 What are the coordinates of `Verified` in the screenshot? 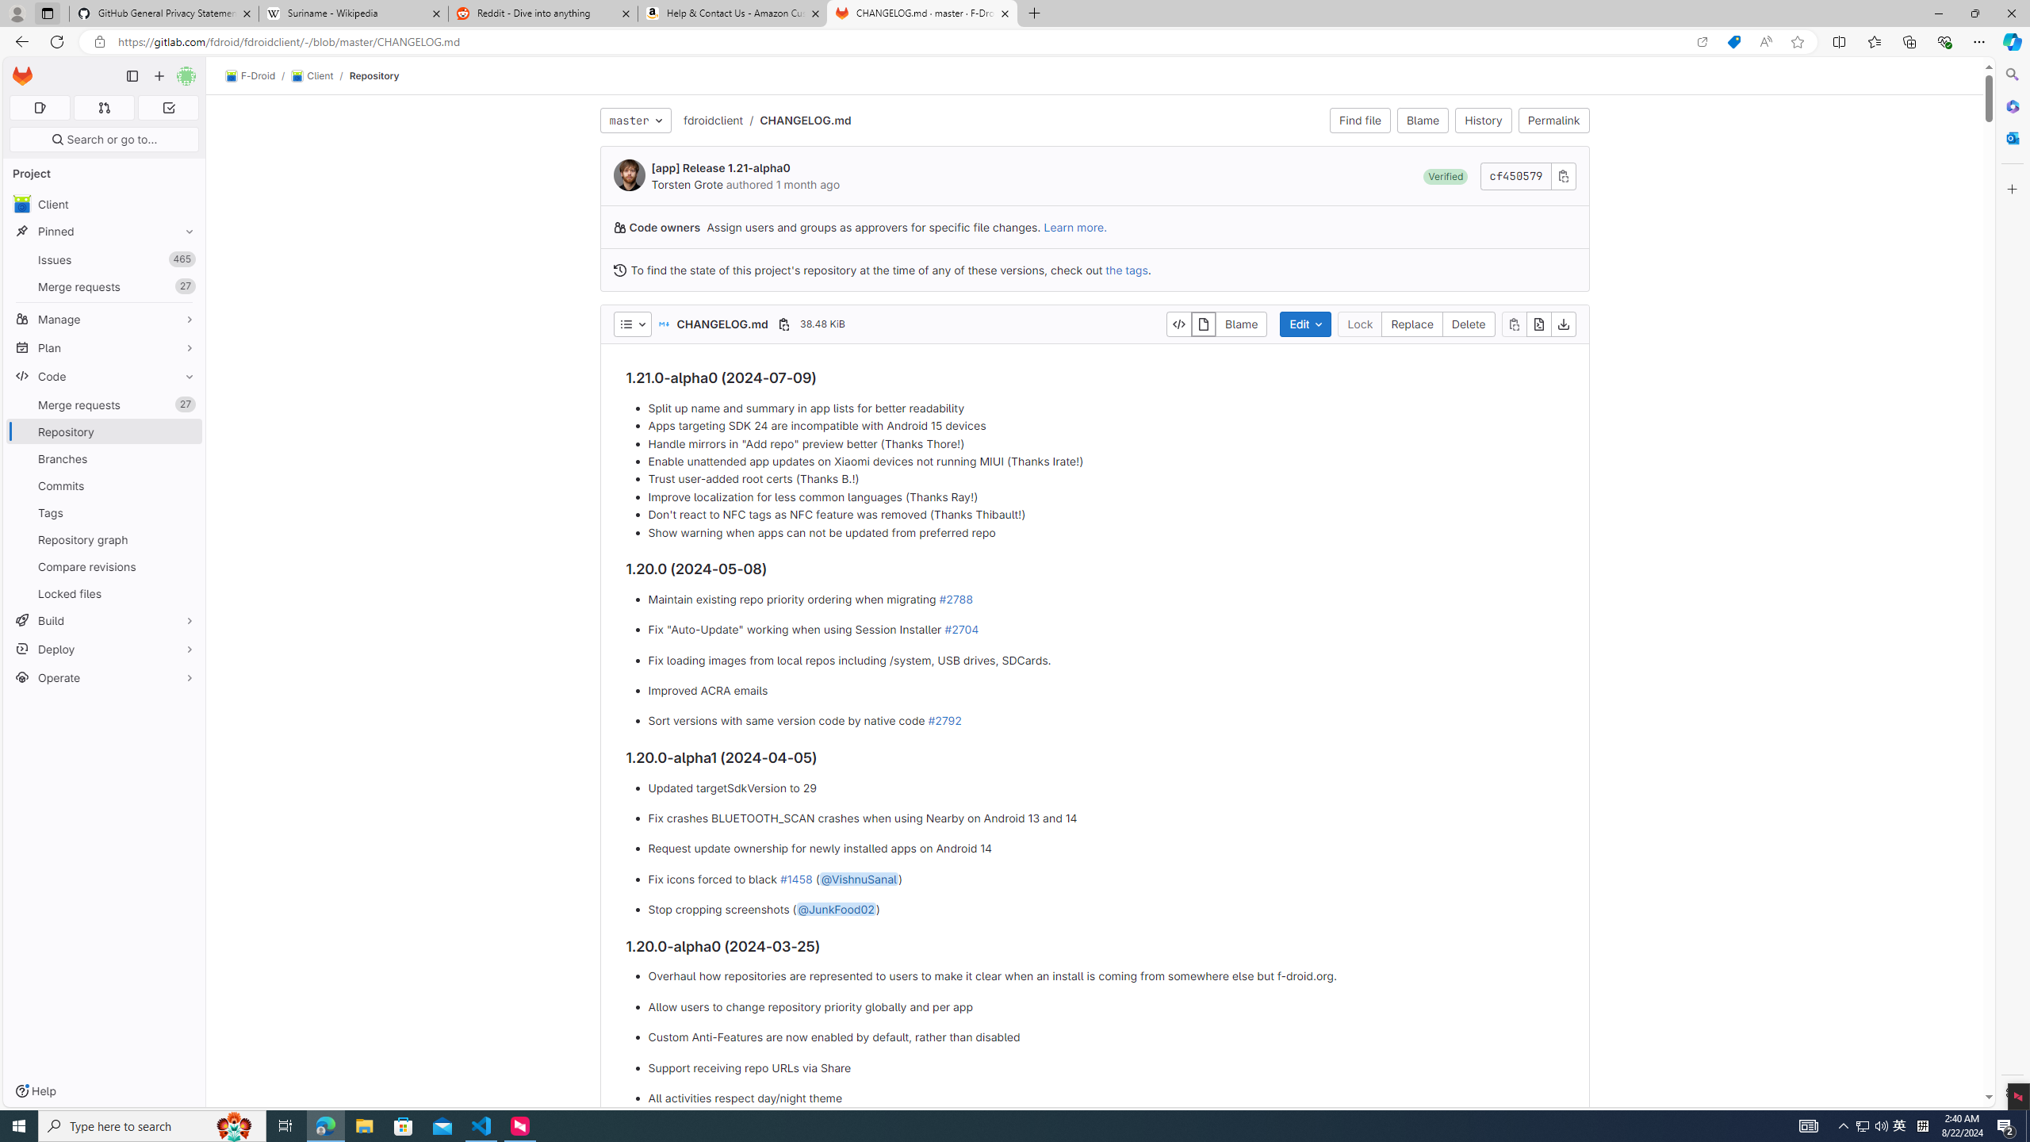 It's located at (1445, 176).